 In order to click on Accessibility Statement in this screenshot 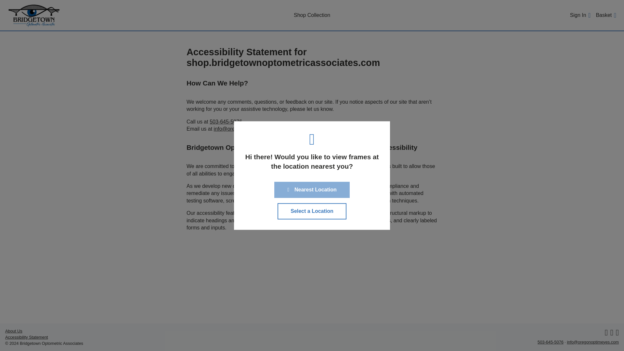, I will do `click(26, 337)`.